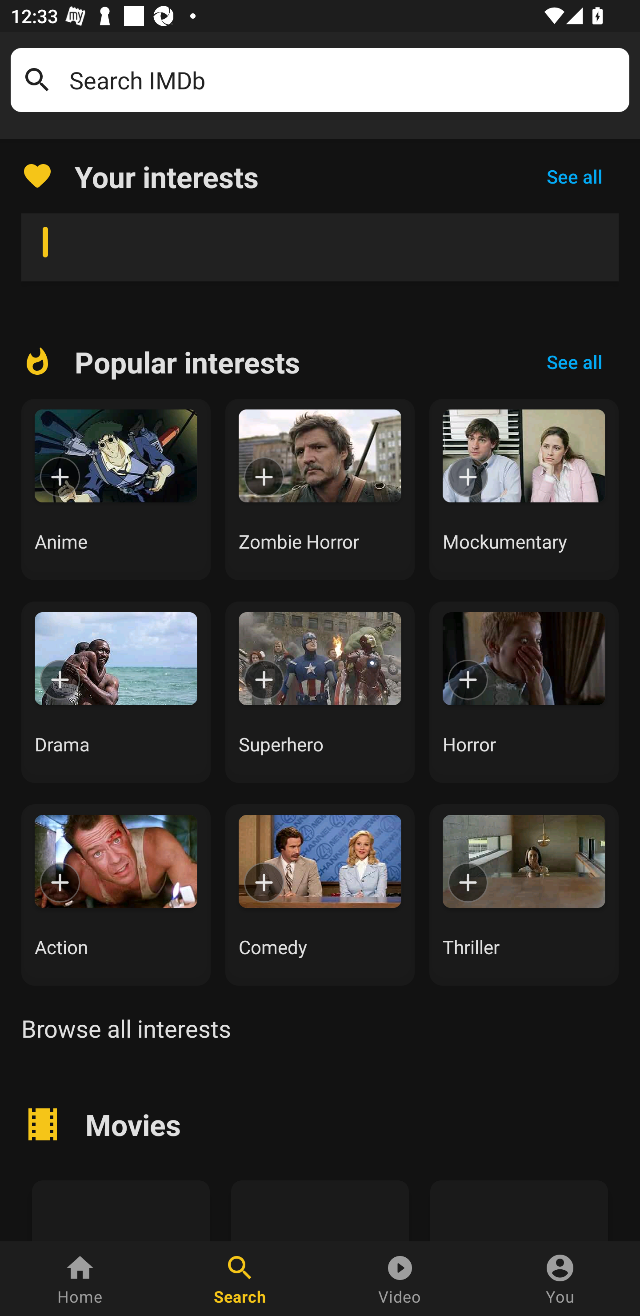  What do you see at coordinates (80, 1279) in the screenshot?
I see `Home` at bounding box center [80, 1279].